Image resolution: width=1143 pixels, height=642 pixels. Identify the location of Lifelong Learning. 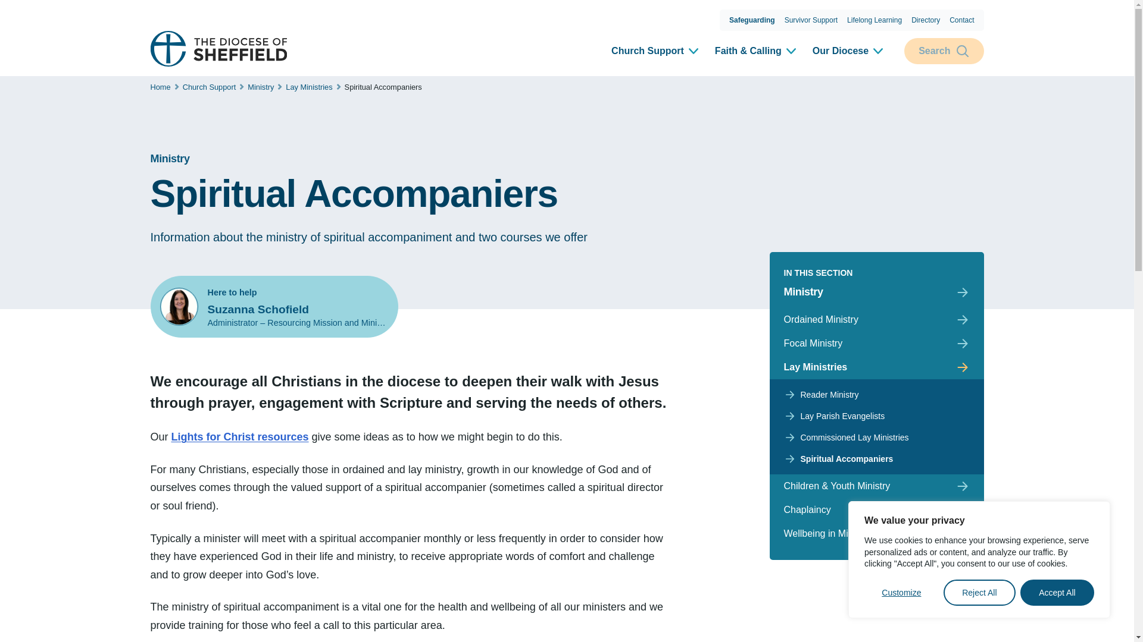
(874, 20).